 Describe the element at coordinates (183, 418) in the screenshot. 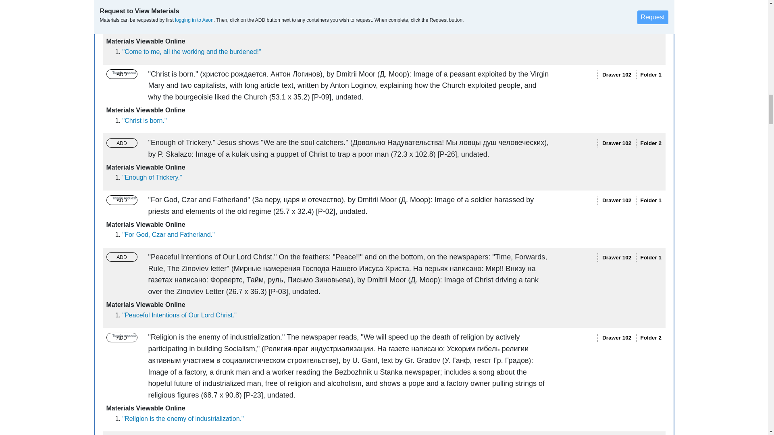

I see `"Religion is the enemy of industrialization."` at that location.